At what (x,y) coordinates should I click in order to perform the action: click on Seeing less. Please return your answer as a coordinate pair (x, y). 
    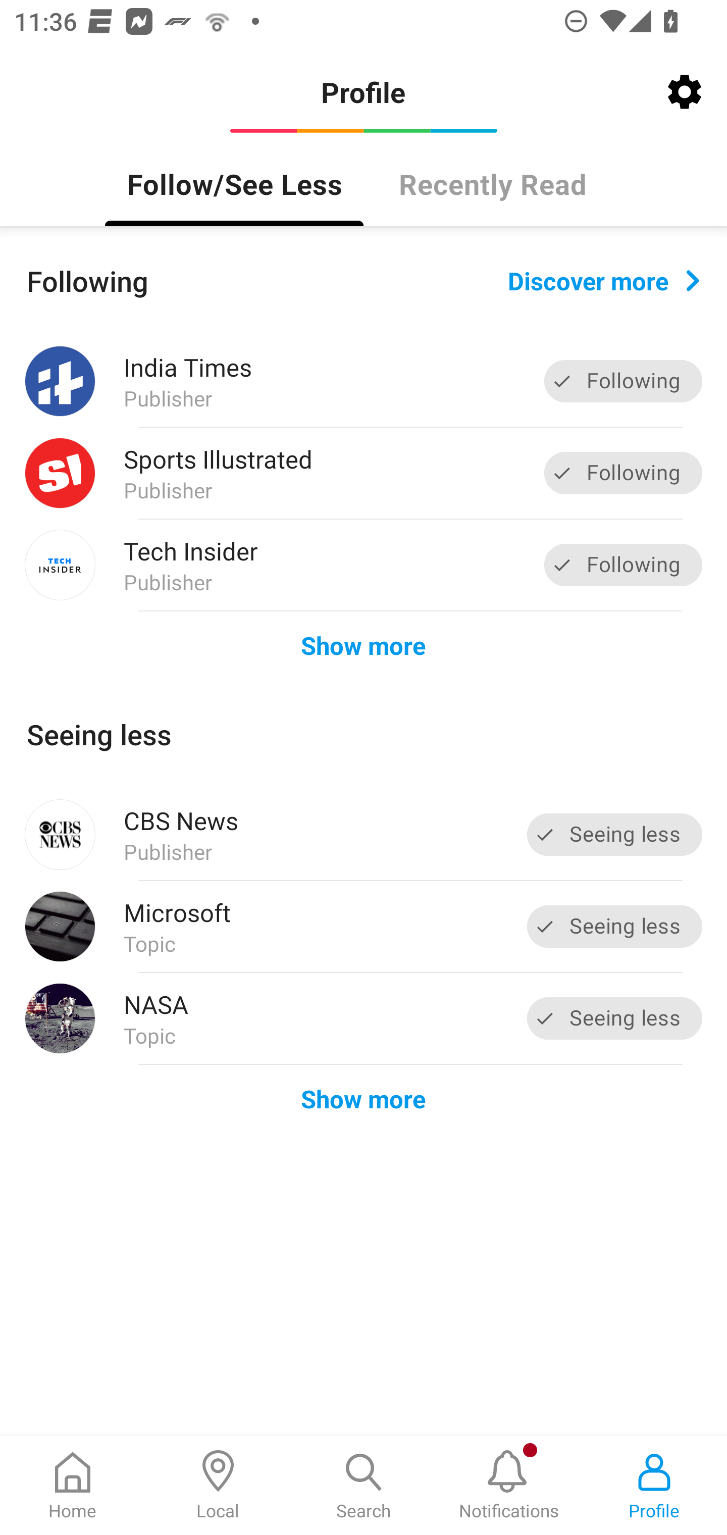
    Looking at the image, I should click on (615, 1018).